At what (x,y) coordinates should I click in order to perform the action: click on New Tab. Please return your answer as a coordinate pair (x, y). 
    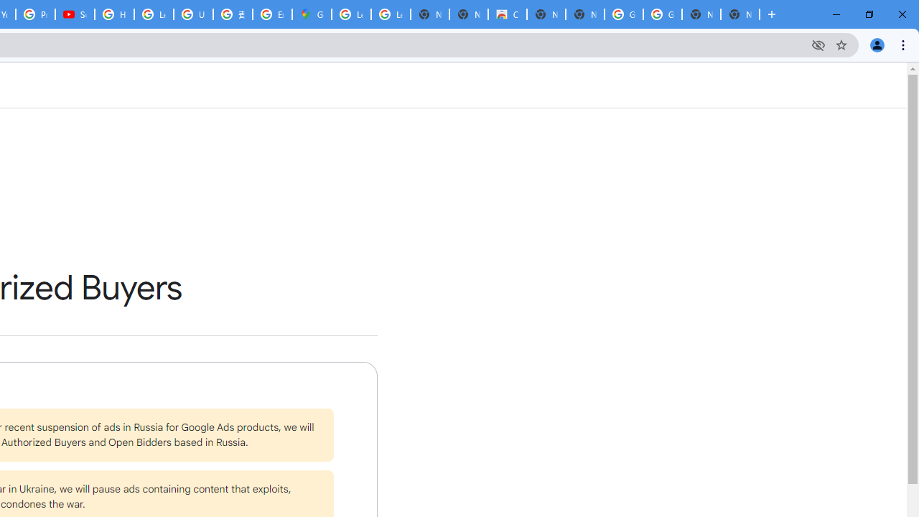
    Looking at the image, I should click on (740, 14).